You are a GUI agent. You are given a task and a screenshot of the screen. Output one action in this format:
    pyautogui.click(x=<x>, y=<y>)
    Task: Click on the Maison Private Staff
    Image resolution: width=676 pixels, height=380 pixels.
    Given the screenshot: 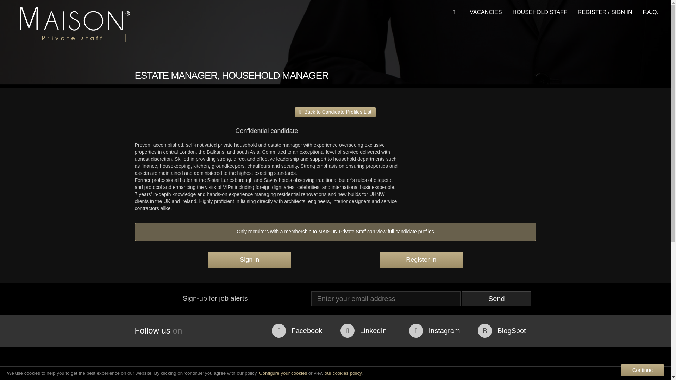 What is the action you would take?
    pyautogui.click(x=73, y=25)
    